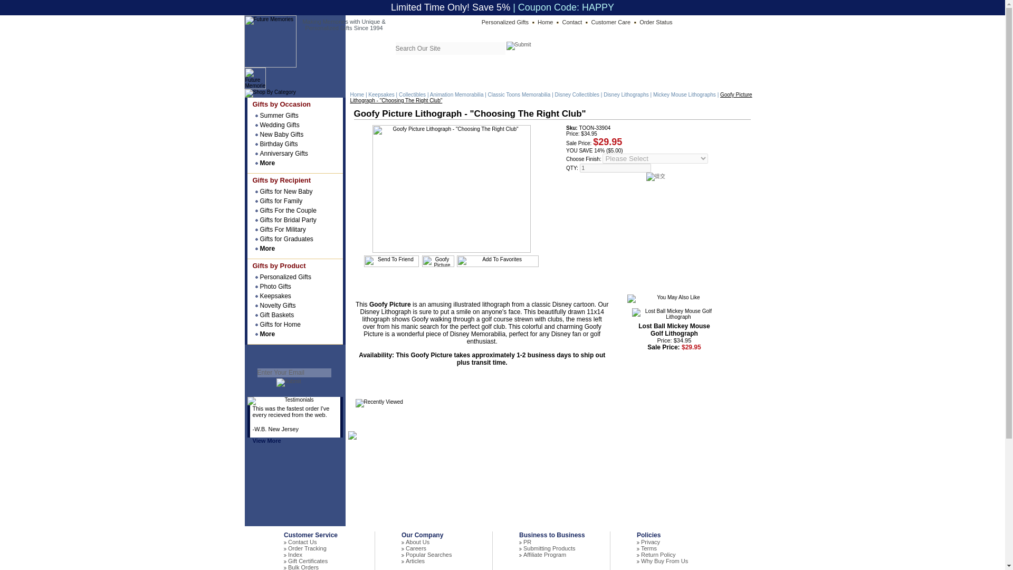  Describe the element at coordinates (577, 94) in the screenshot. I see `Disney Collectibles` at that location.